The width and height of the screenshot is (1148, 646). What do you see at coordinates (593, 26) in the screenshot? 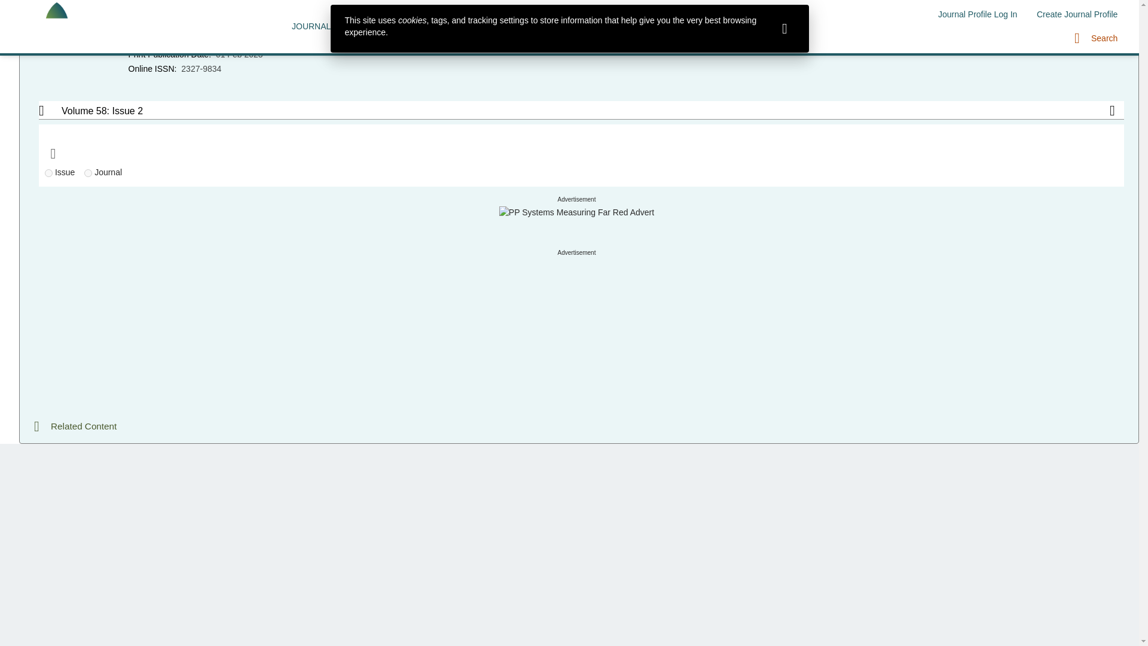
I see `ASHS HOME` at bounding box center [593, 26].